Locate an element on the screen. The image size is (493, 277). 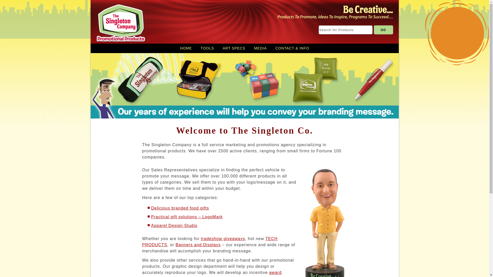
Banners and Displays is located at coordinates (198, 245).